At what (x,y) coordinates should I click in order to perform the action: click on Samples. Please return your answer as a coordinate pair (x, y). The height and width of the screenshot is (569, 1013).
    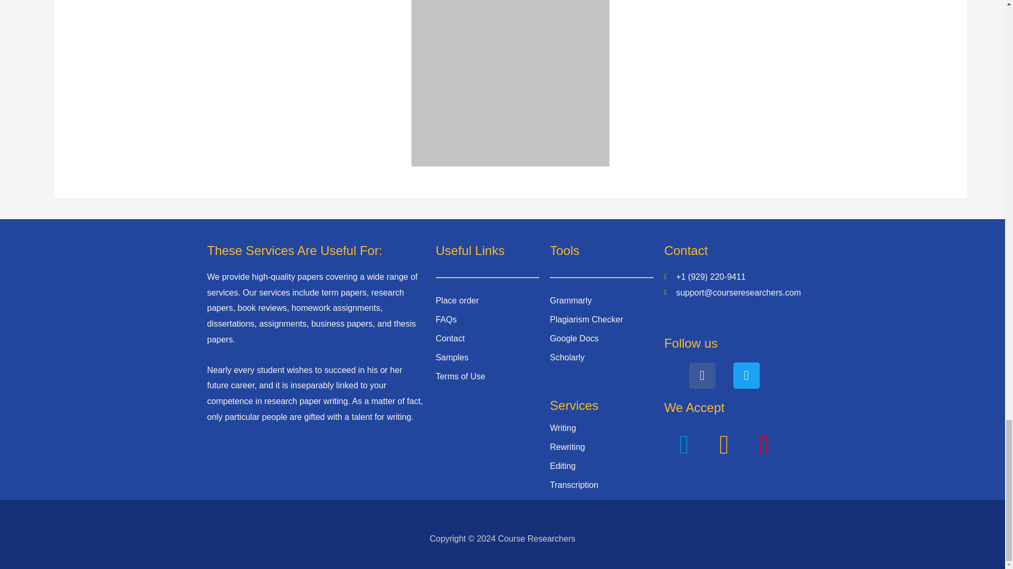
    Looking at the image, I should click on (452, 357).